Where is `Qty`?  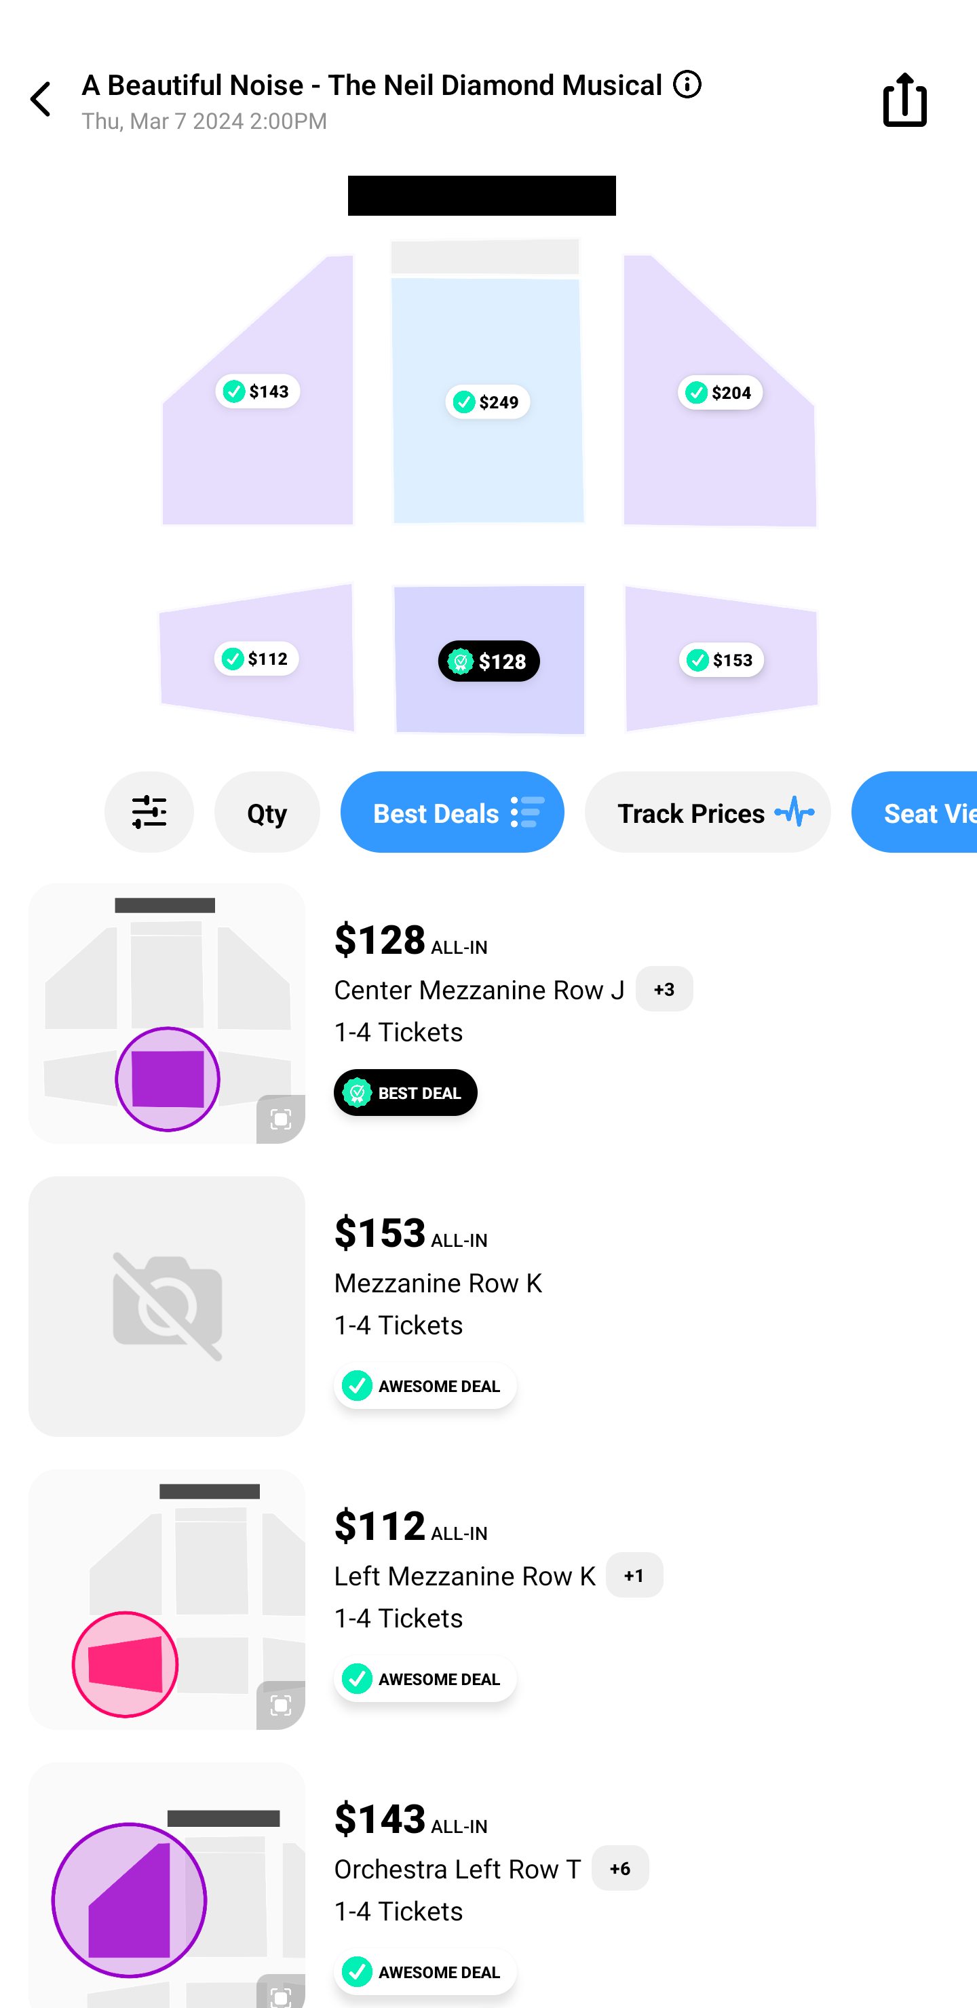
Qty is located at coordinates (267, 812).